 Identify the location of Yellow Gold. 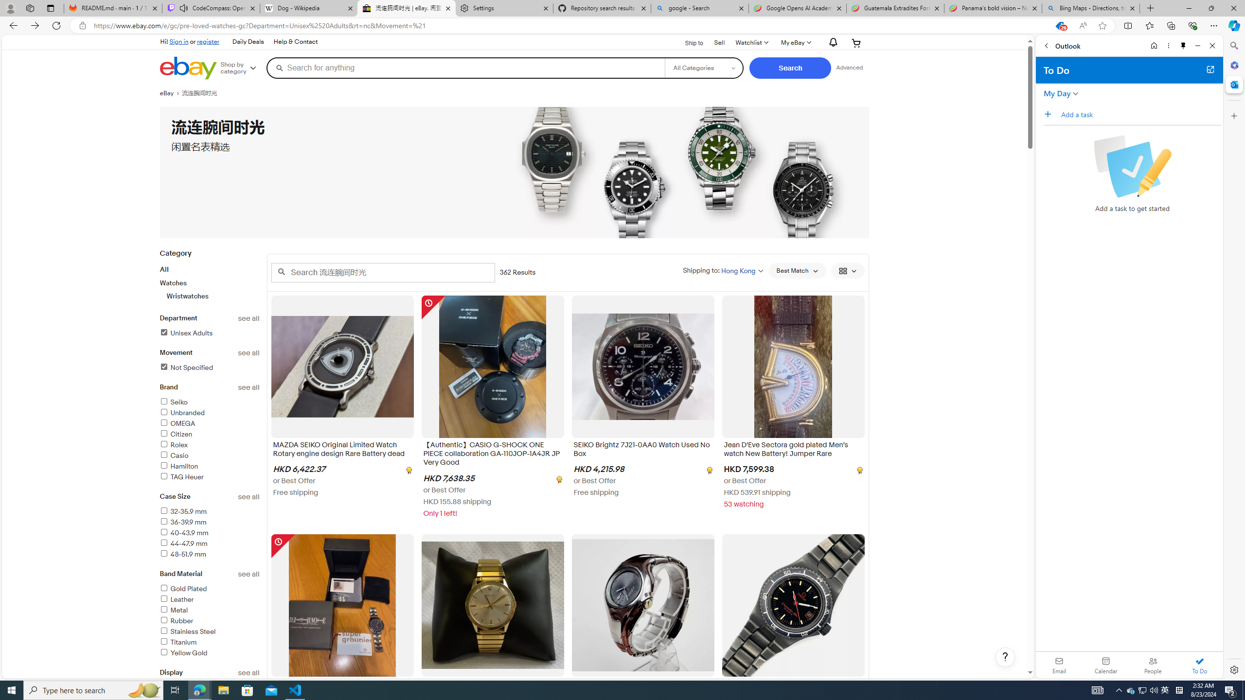
(183, 653).